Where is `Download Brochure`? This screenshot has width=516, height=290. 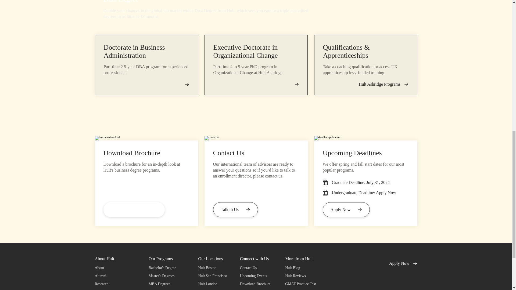
Download Brochure is located at coordinates (134, 209).